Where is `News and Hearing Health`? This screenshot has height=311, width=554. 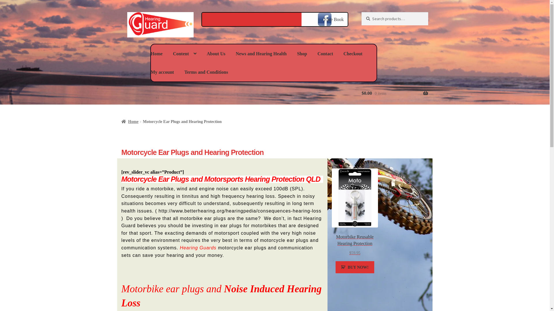
News and Hearing Health is located at coordinates (261, 54).